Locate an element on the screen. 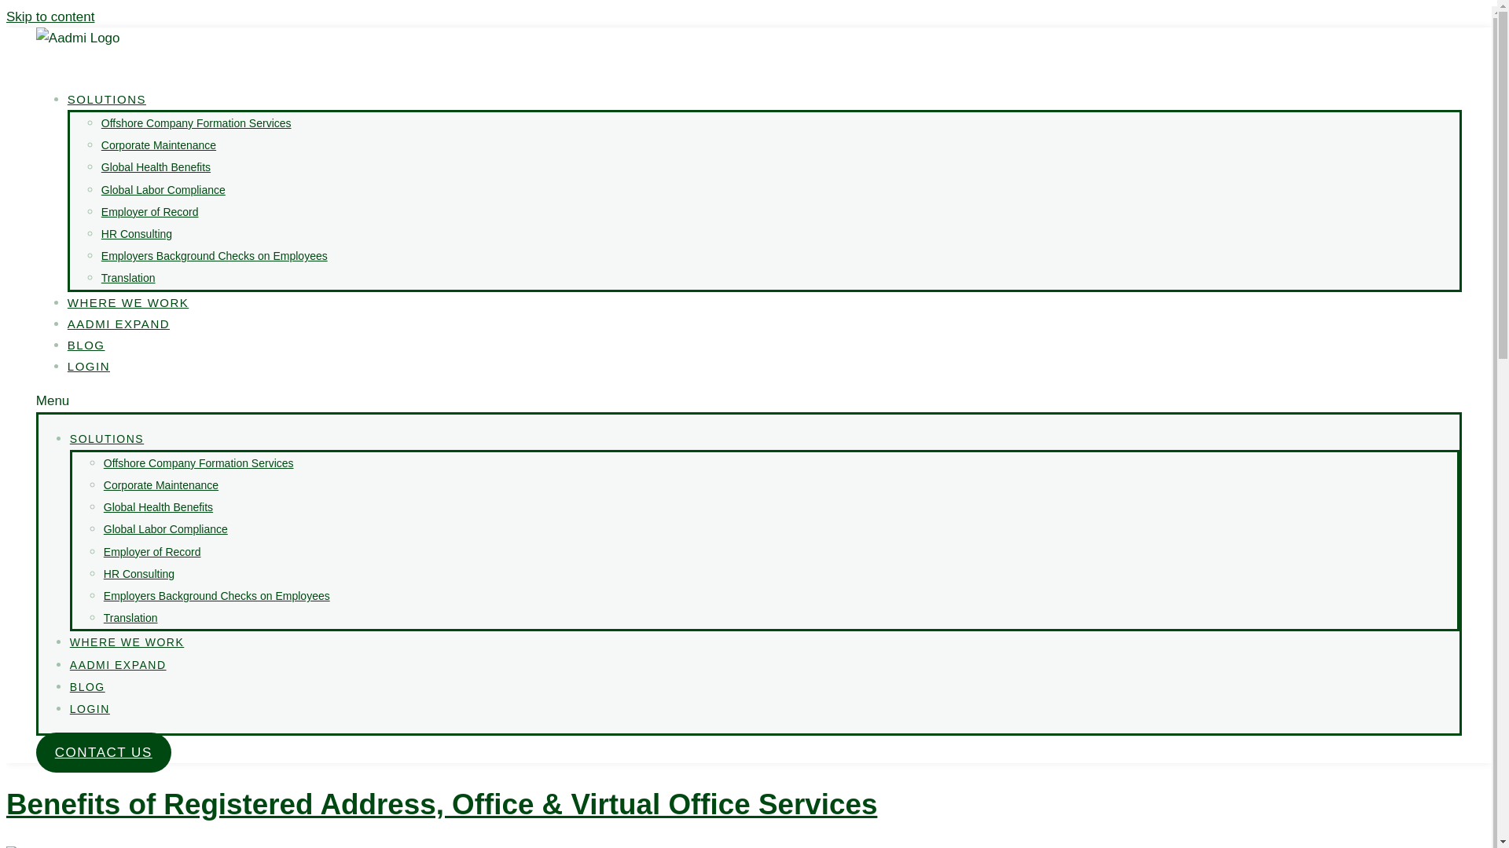  Employers Background Checks on Employees is located at coordinates (214, 255).